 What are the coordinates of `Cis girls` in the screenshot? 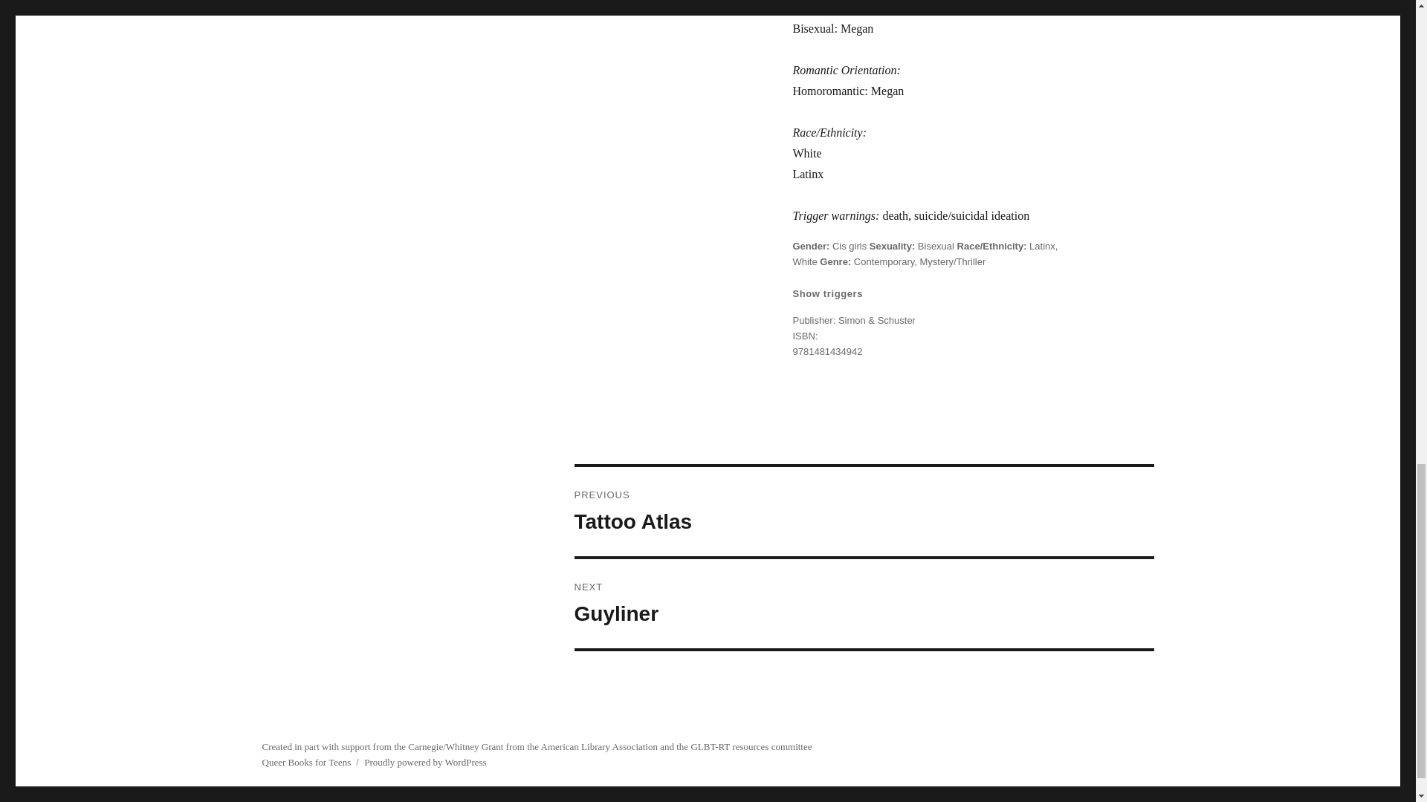 It's located at (849, 247).